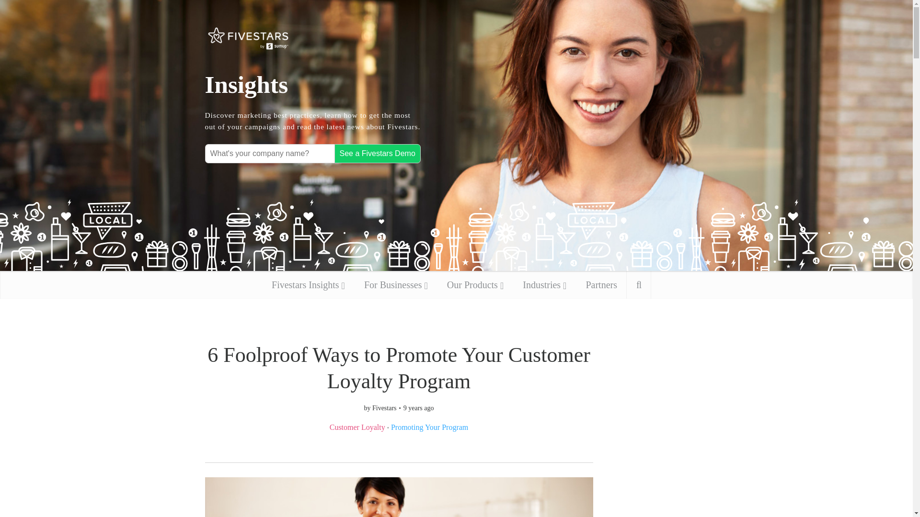 The height and width of the screenshot is (517, 920). I want to click on Promoting Your Program, so click(429, 427).